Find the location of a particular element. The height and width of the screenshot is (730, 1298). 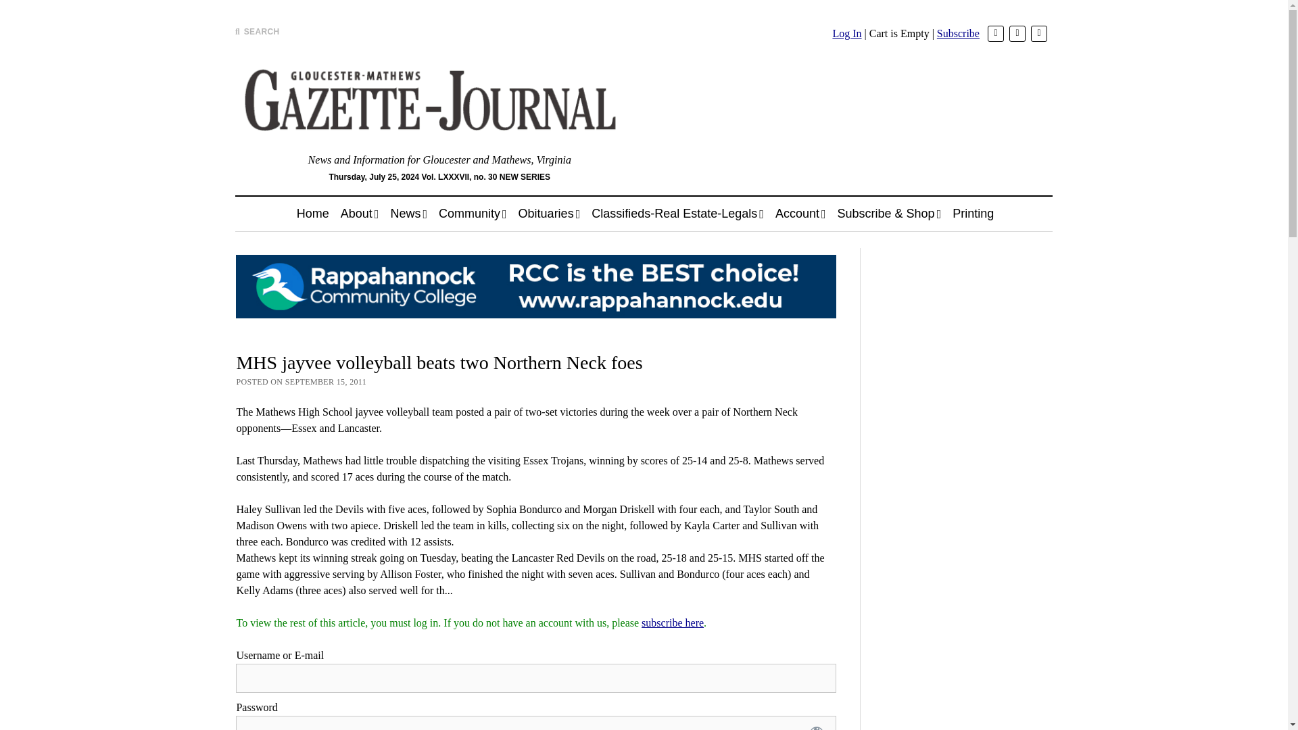

Home is located at coordinates (312, 214).